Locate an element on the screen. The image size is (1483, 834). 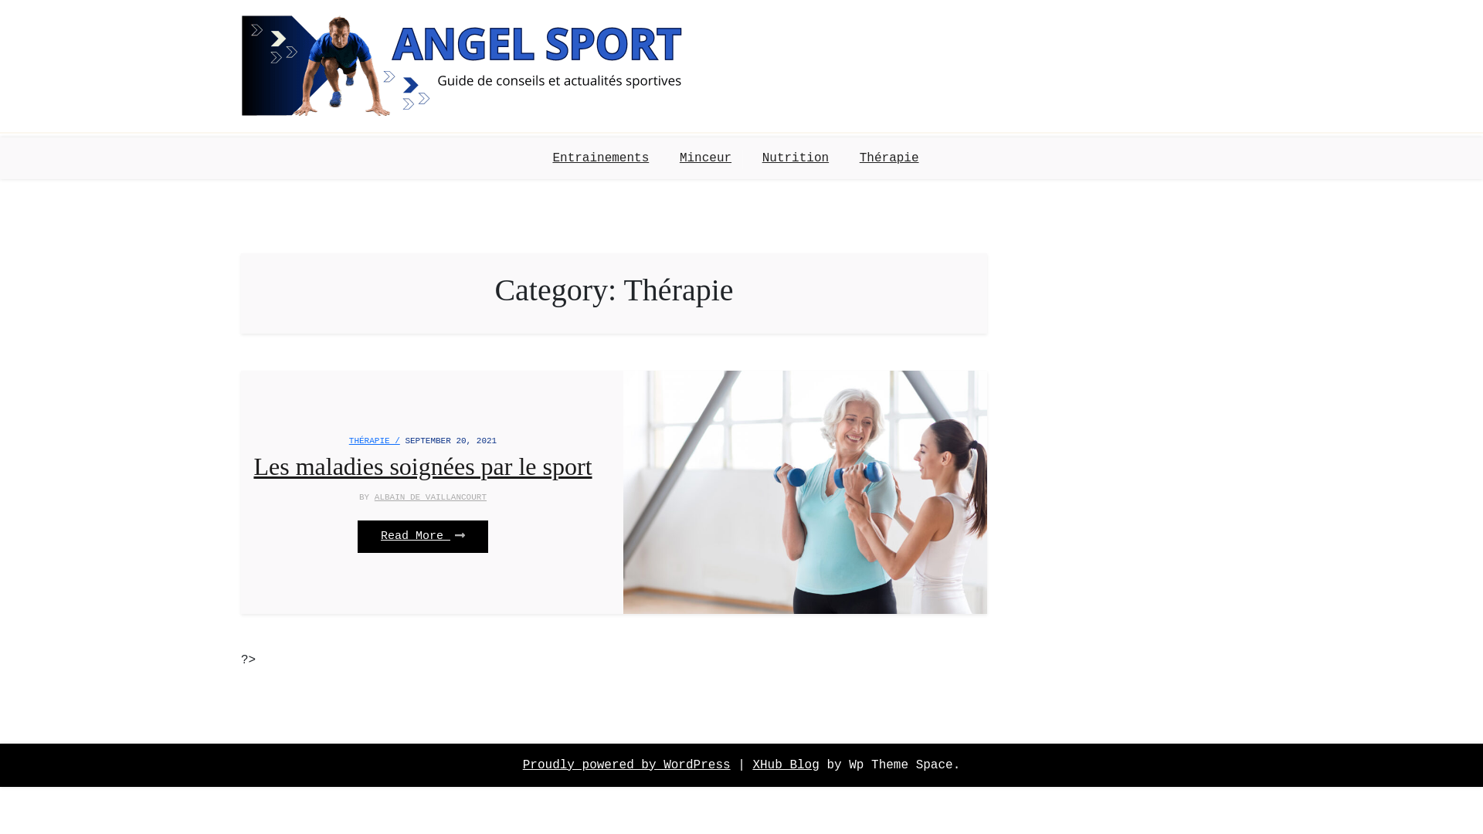
Entrainements is located at coordinates (606, 158).